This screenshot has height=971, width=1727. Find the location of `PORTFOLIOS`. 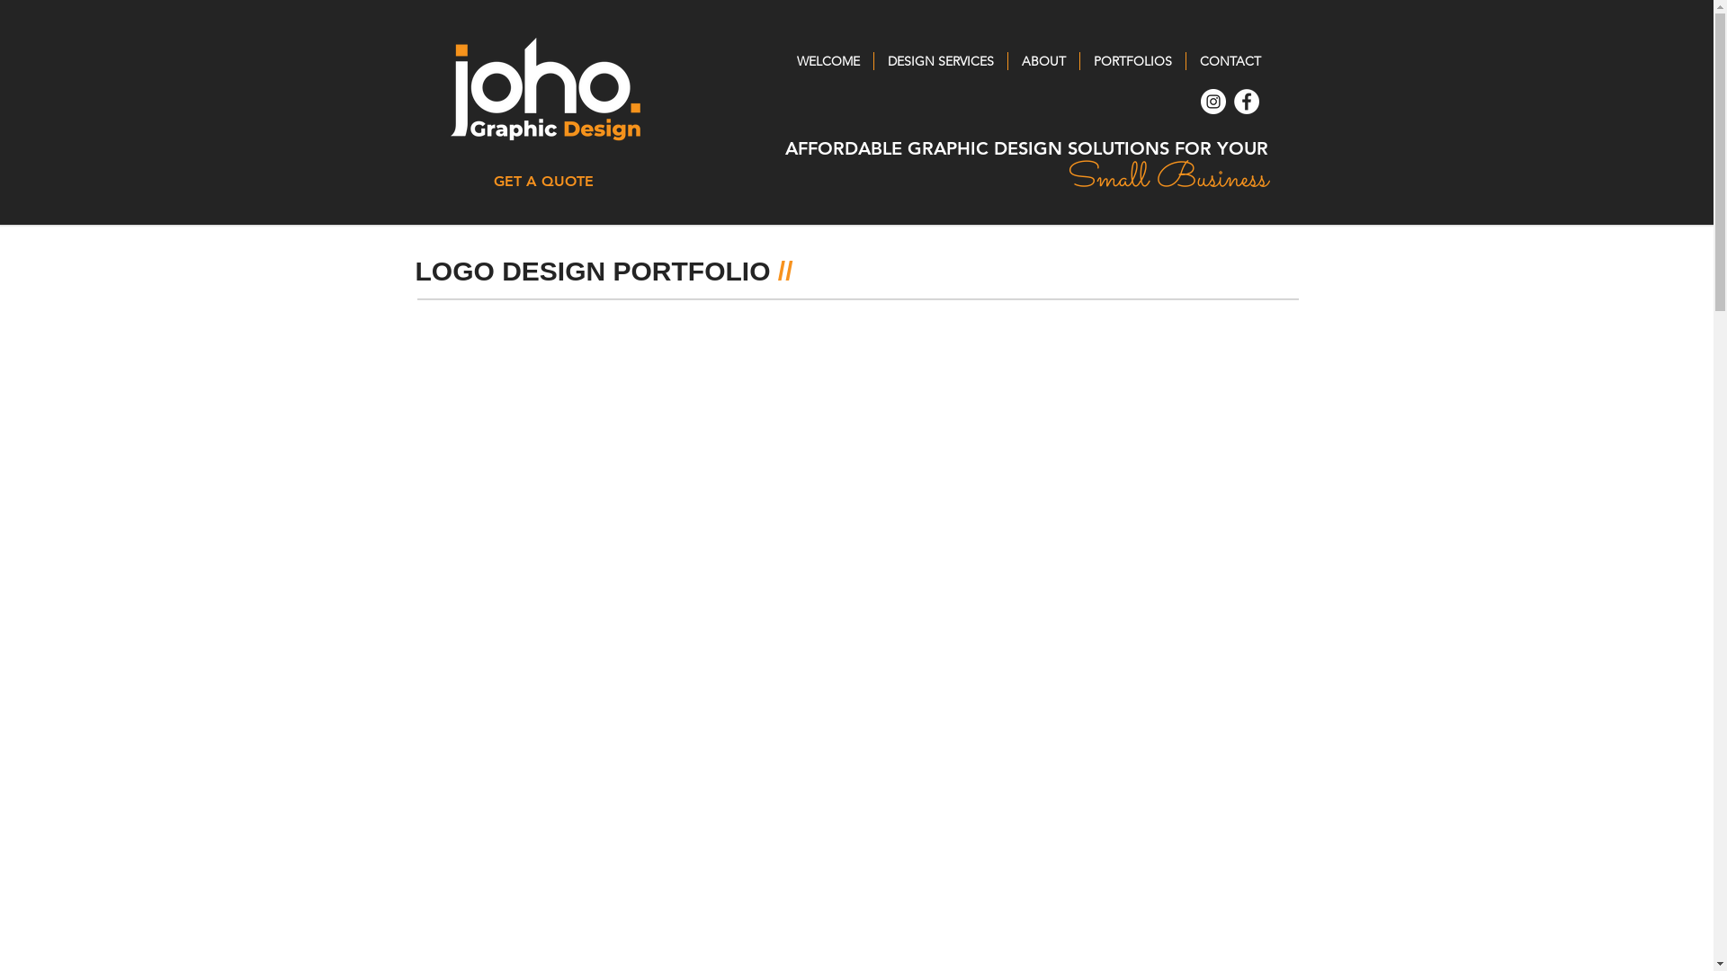

PORTFOLIOS is located at coordinates (1132, 61).